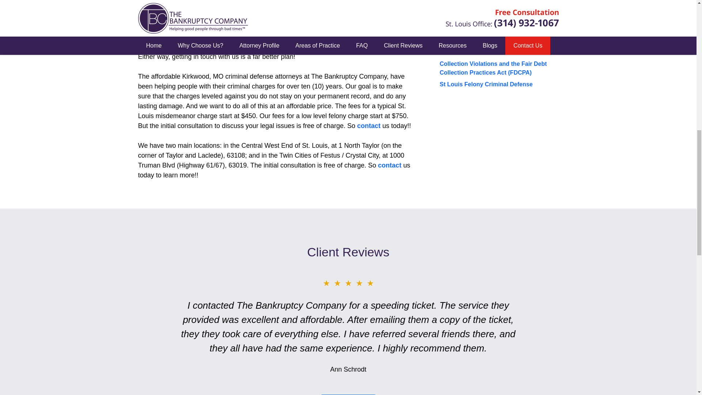  Describe the element at coordinates (390, 165) in the screenshot. I see `contact` at that location.